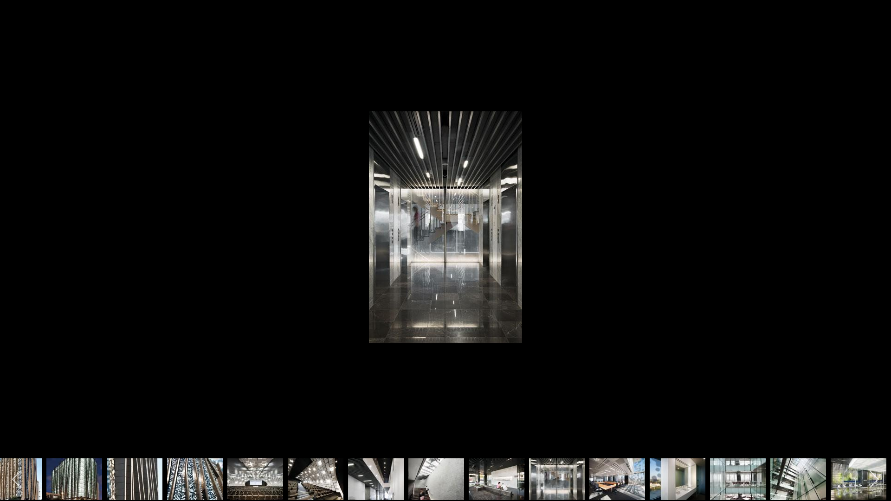  What do you see at coordinates (620, 15) in the screenshot?
I see `EDUCATION & PUBLIC` at bounding box center [620, 15].